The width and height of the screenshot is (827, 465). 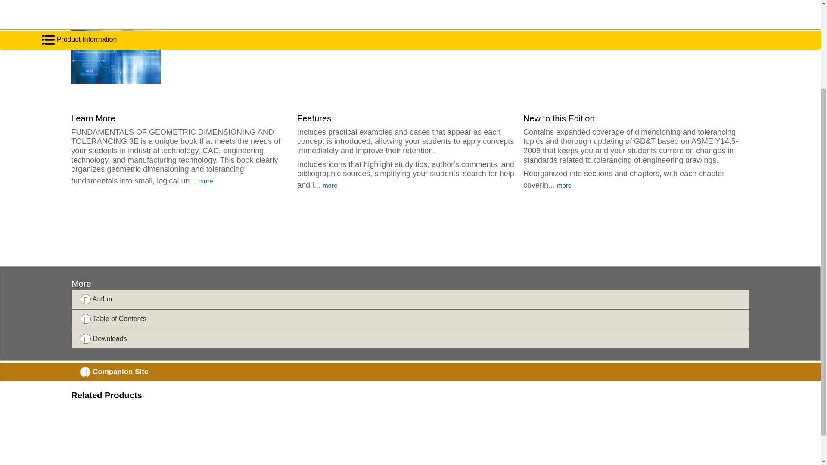 What do you see at coordinates (205, 181) in the screenshot?
I see `more` at bounding box center [205, 181].